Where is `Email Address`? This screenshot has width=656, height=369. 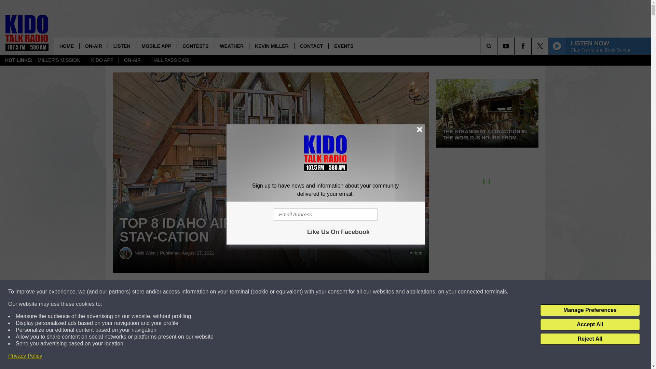
Email Address is located at coordinates (325, 215).